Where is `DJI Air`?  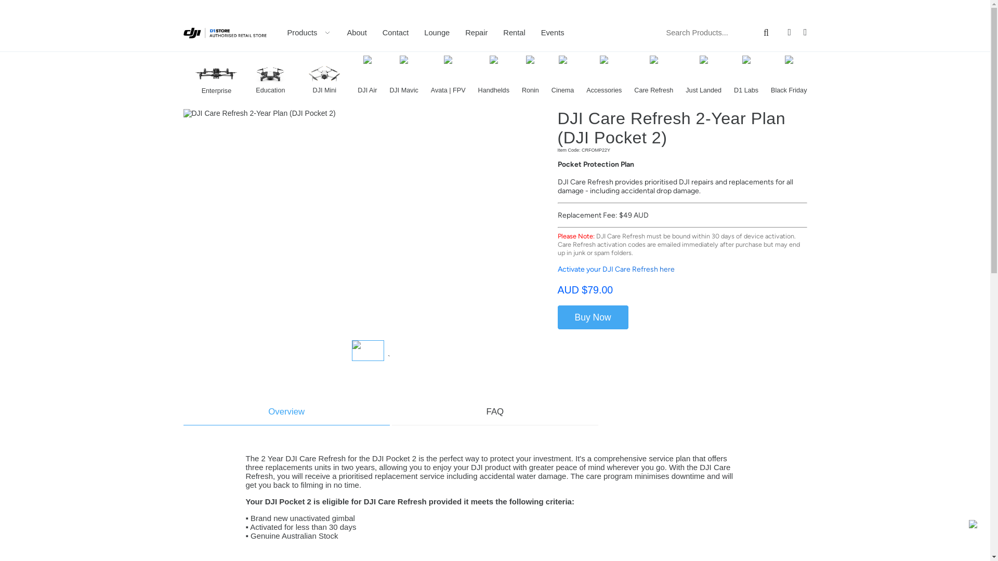 DJI Air is located at coordinates (367, 75).